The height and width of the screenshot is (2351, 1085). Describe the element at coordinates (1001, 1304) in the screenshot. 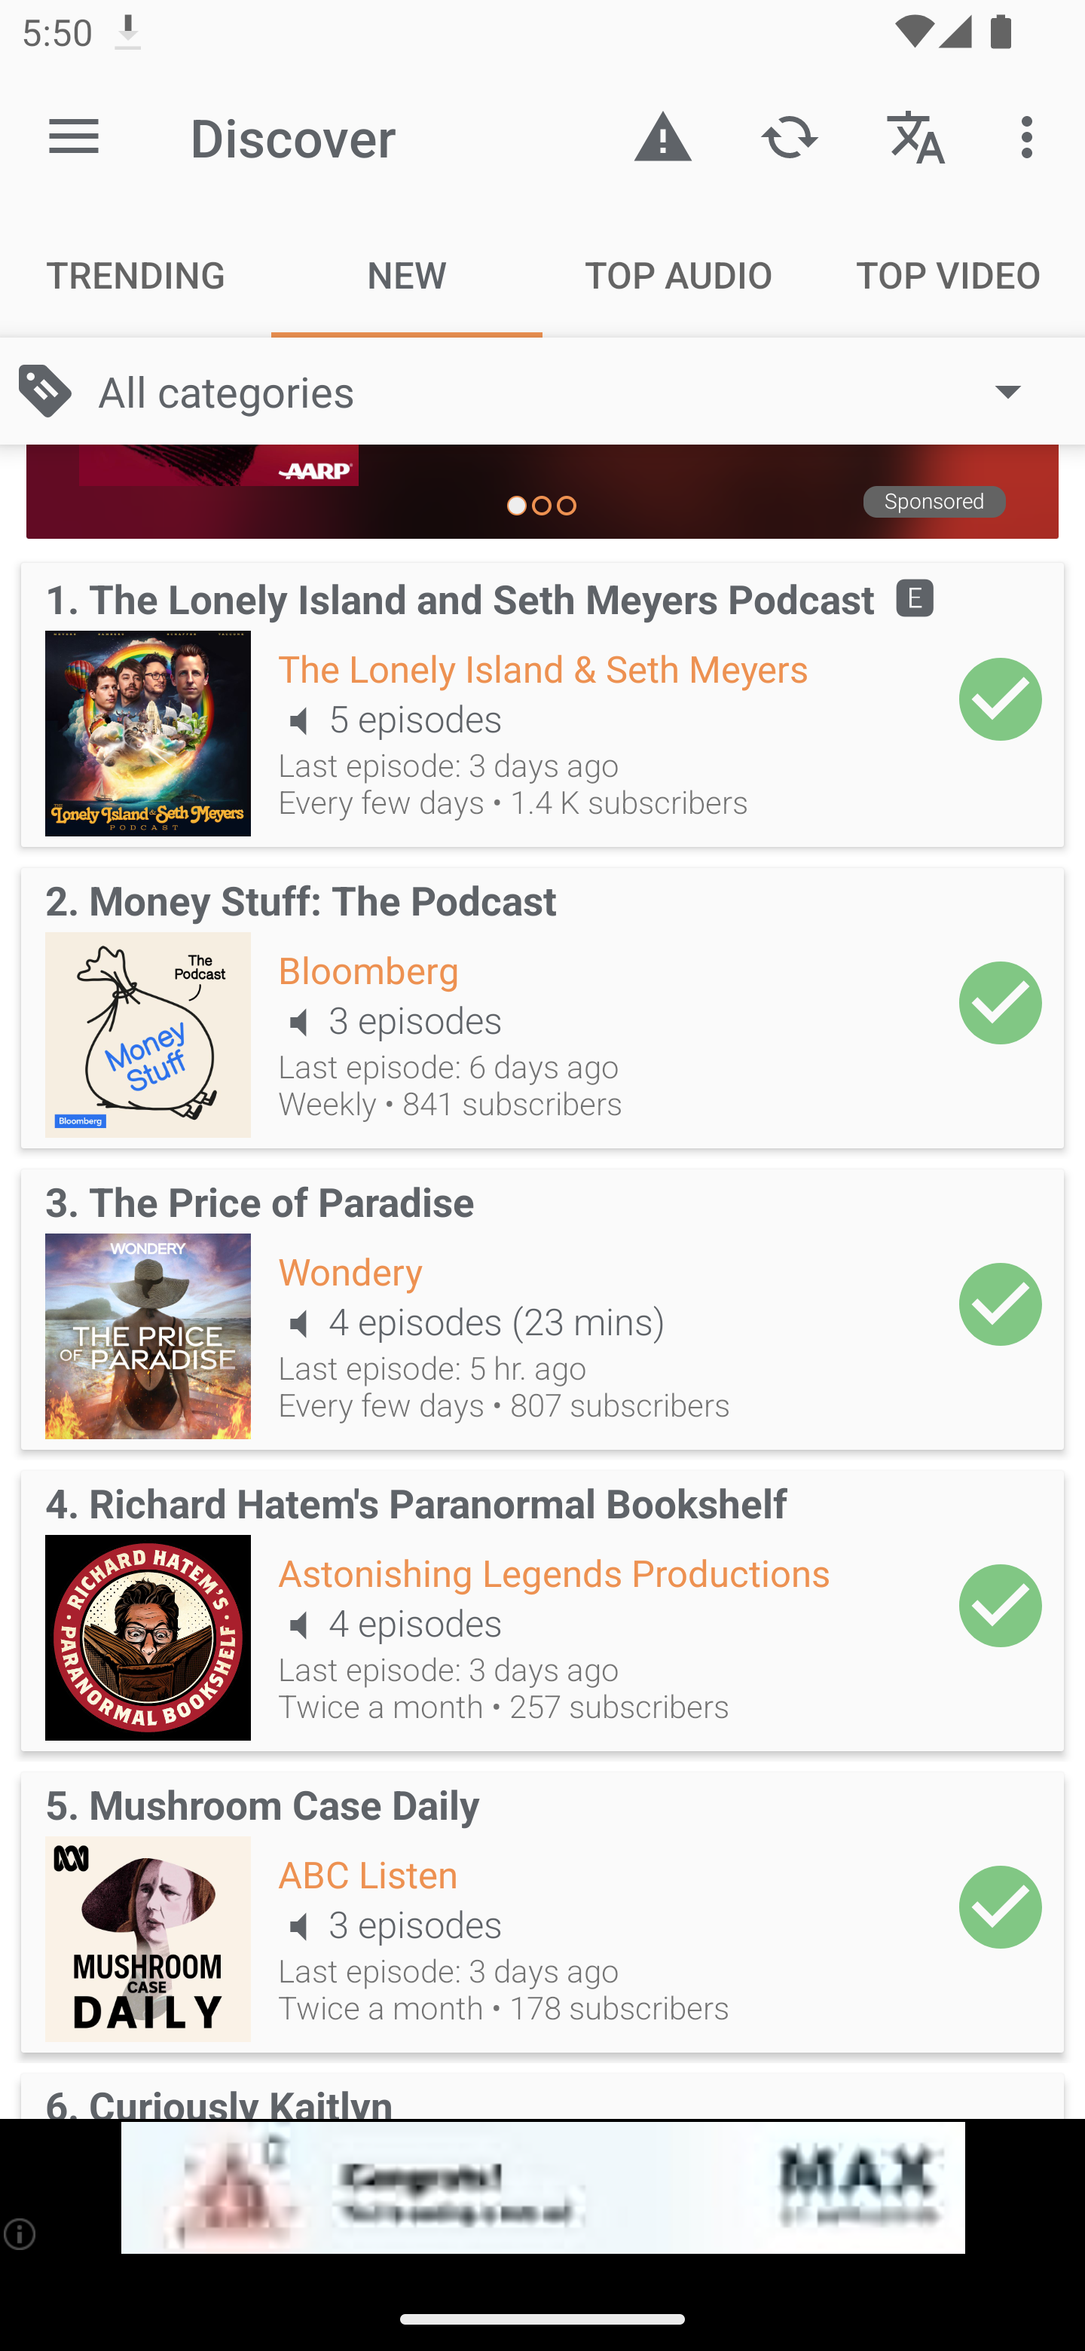

I see `Add` at that location.